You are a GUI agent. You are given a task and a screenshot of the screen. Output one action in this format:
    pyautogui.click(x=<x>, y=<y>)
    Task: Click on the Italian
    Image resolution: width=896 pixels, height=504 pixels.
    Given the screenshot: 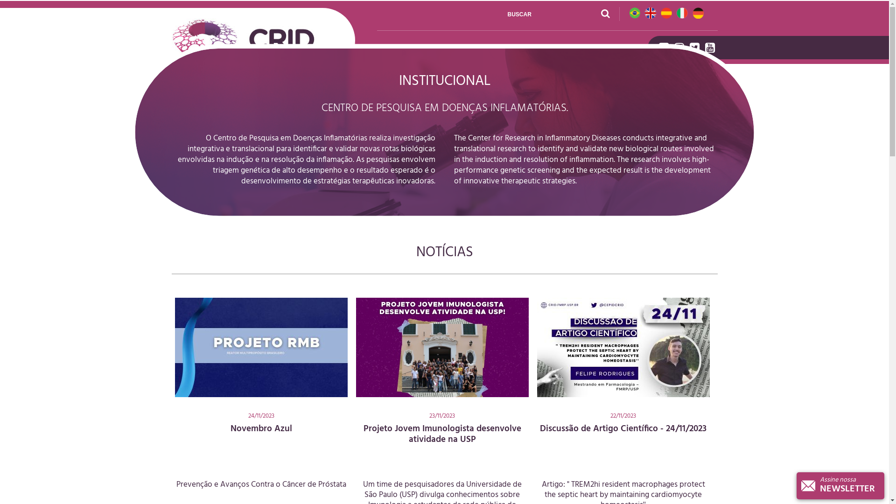 What is the action you would take?
    pyautogui.click(x=682, y=15)
    